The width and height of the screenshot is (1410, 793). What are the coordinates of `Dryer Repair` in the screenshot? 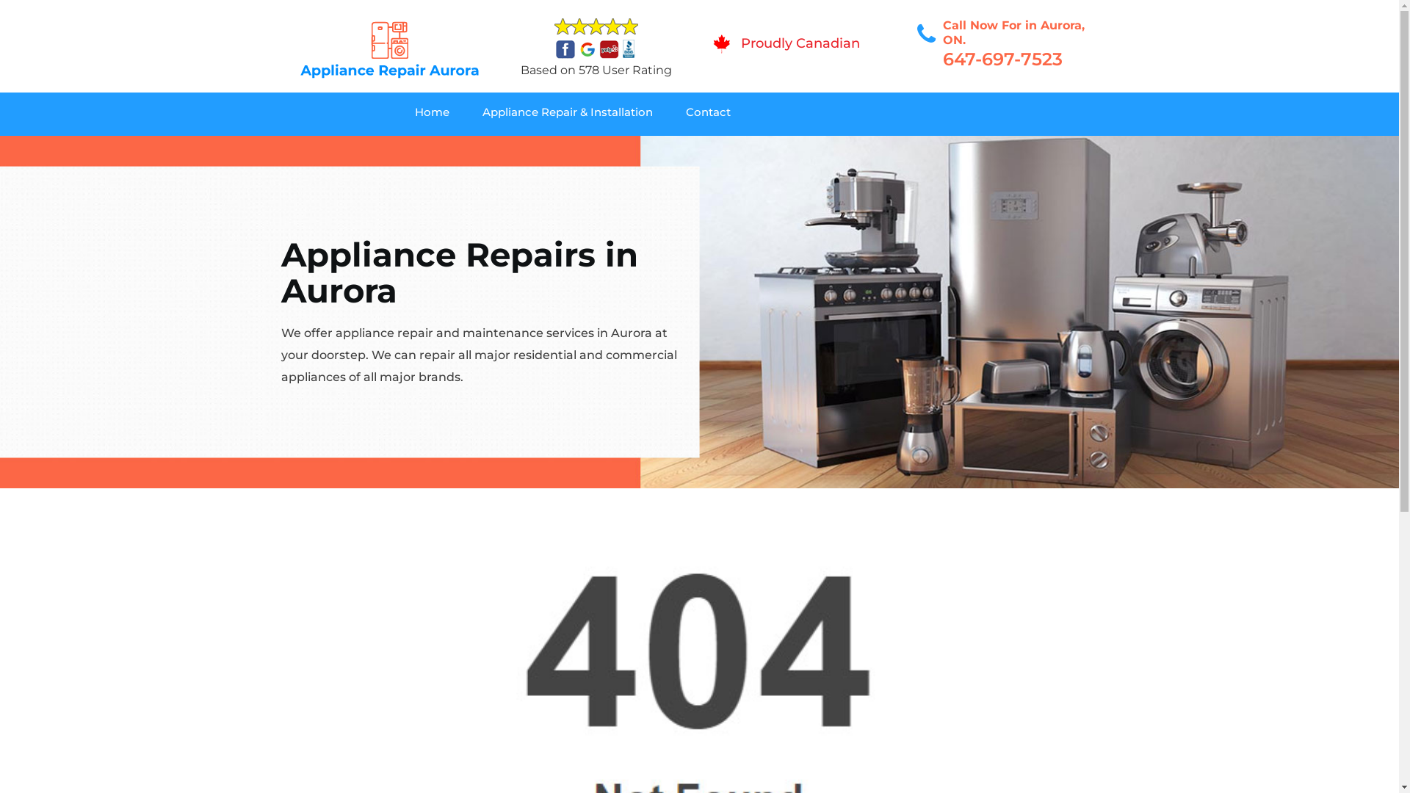 It's located at (494, 150).